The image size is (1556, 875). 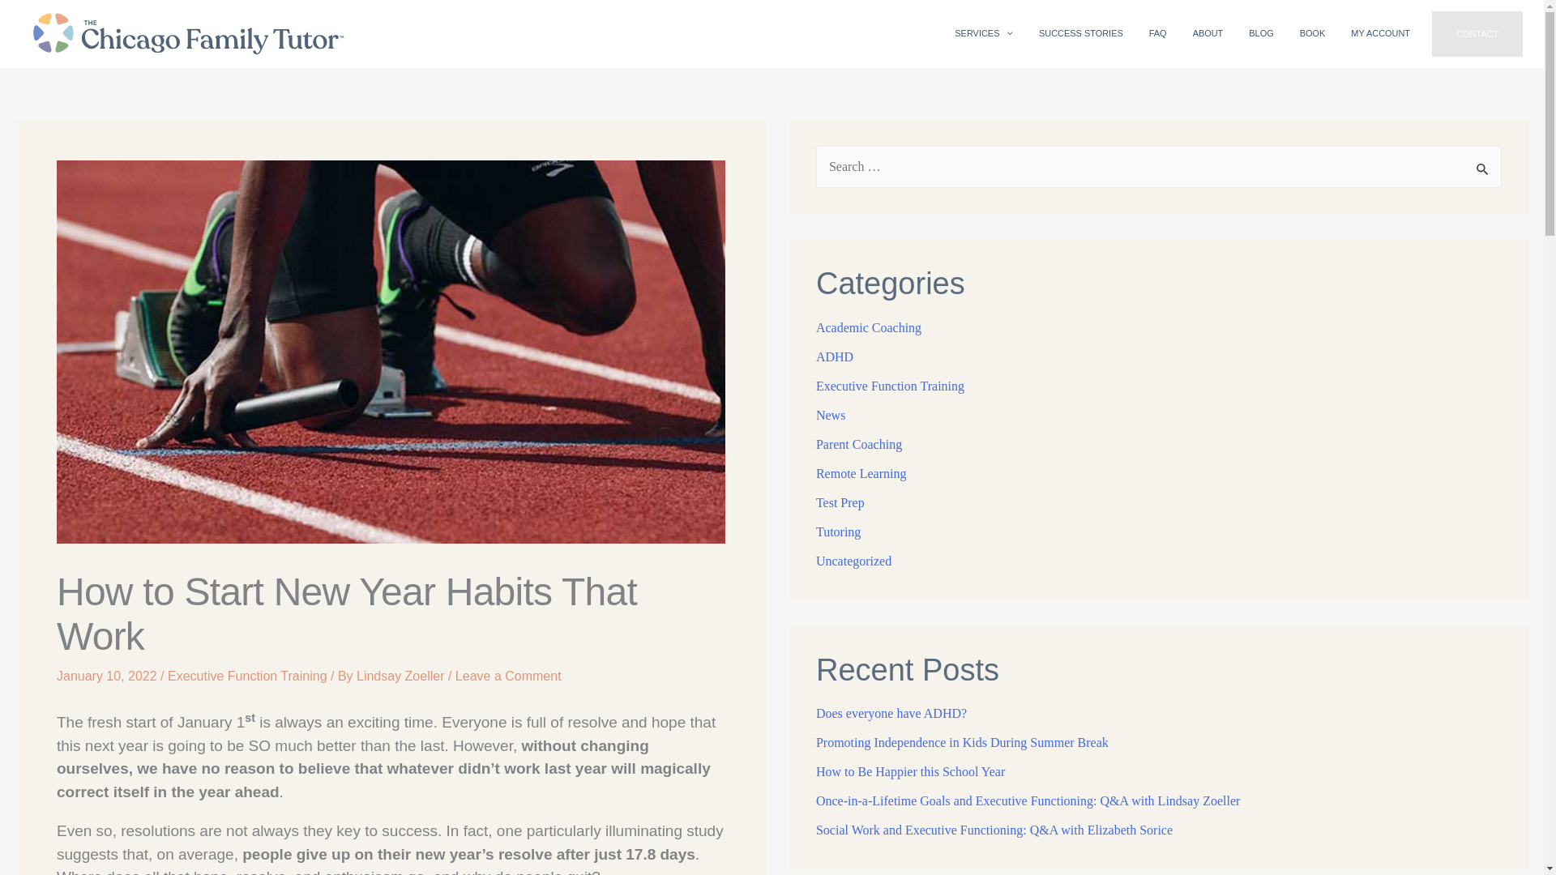 What do you see at coordinates (402, 676) in the screenshot?
I see `View all posts by Lindsay Zoeller` at bounding box center [402, 676].